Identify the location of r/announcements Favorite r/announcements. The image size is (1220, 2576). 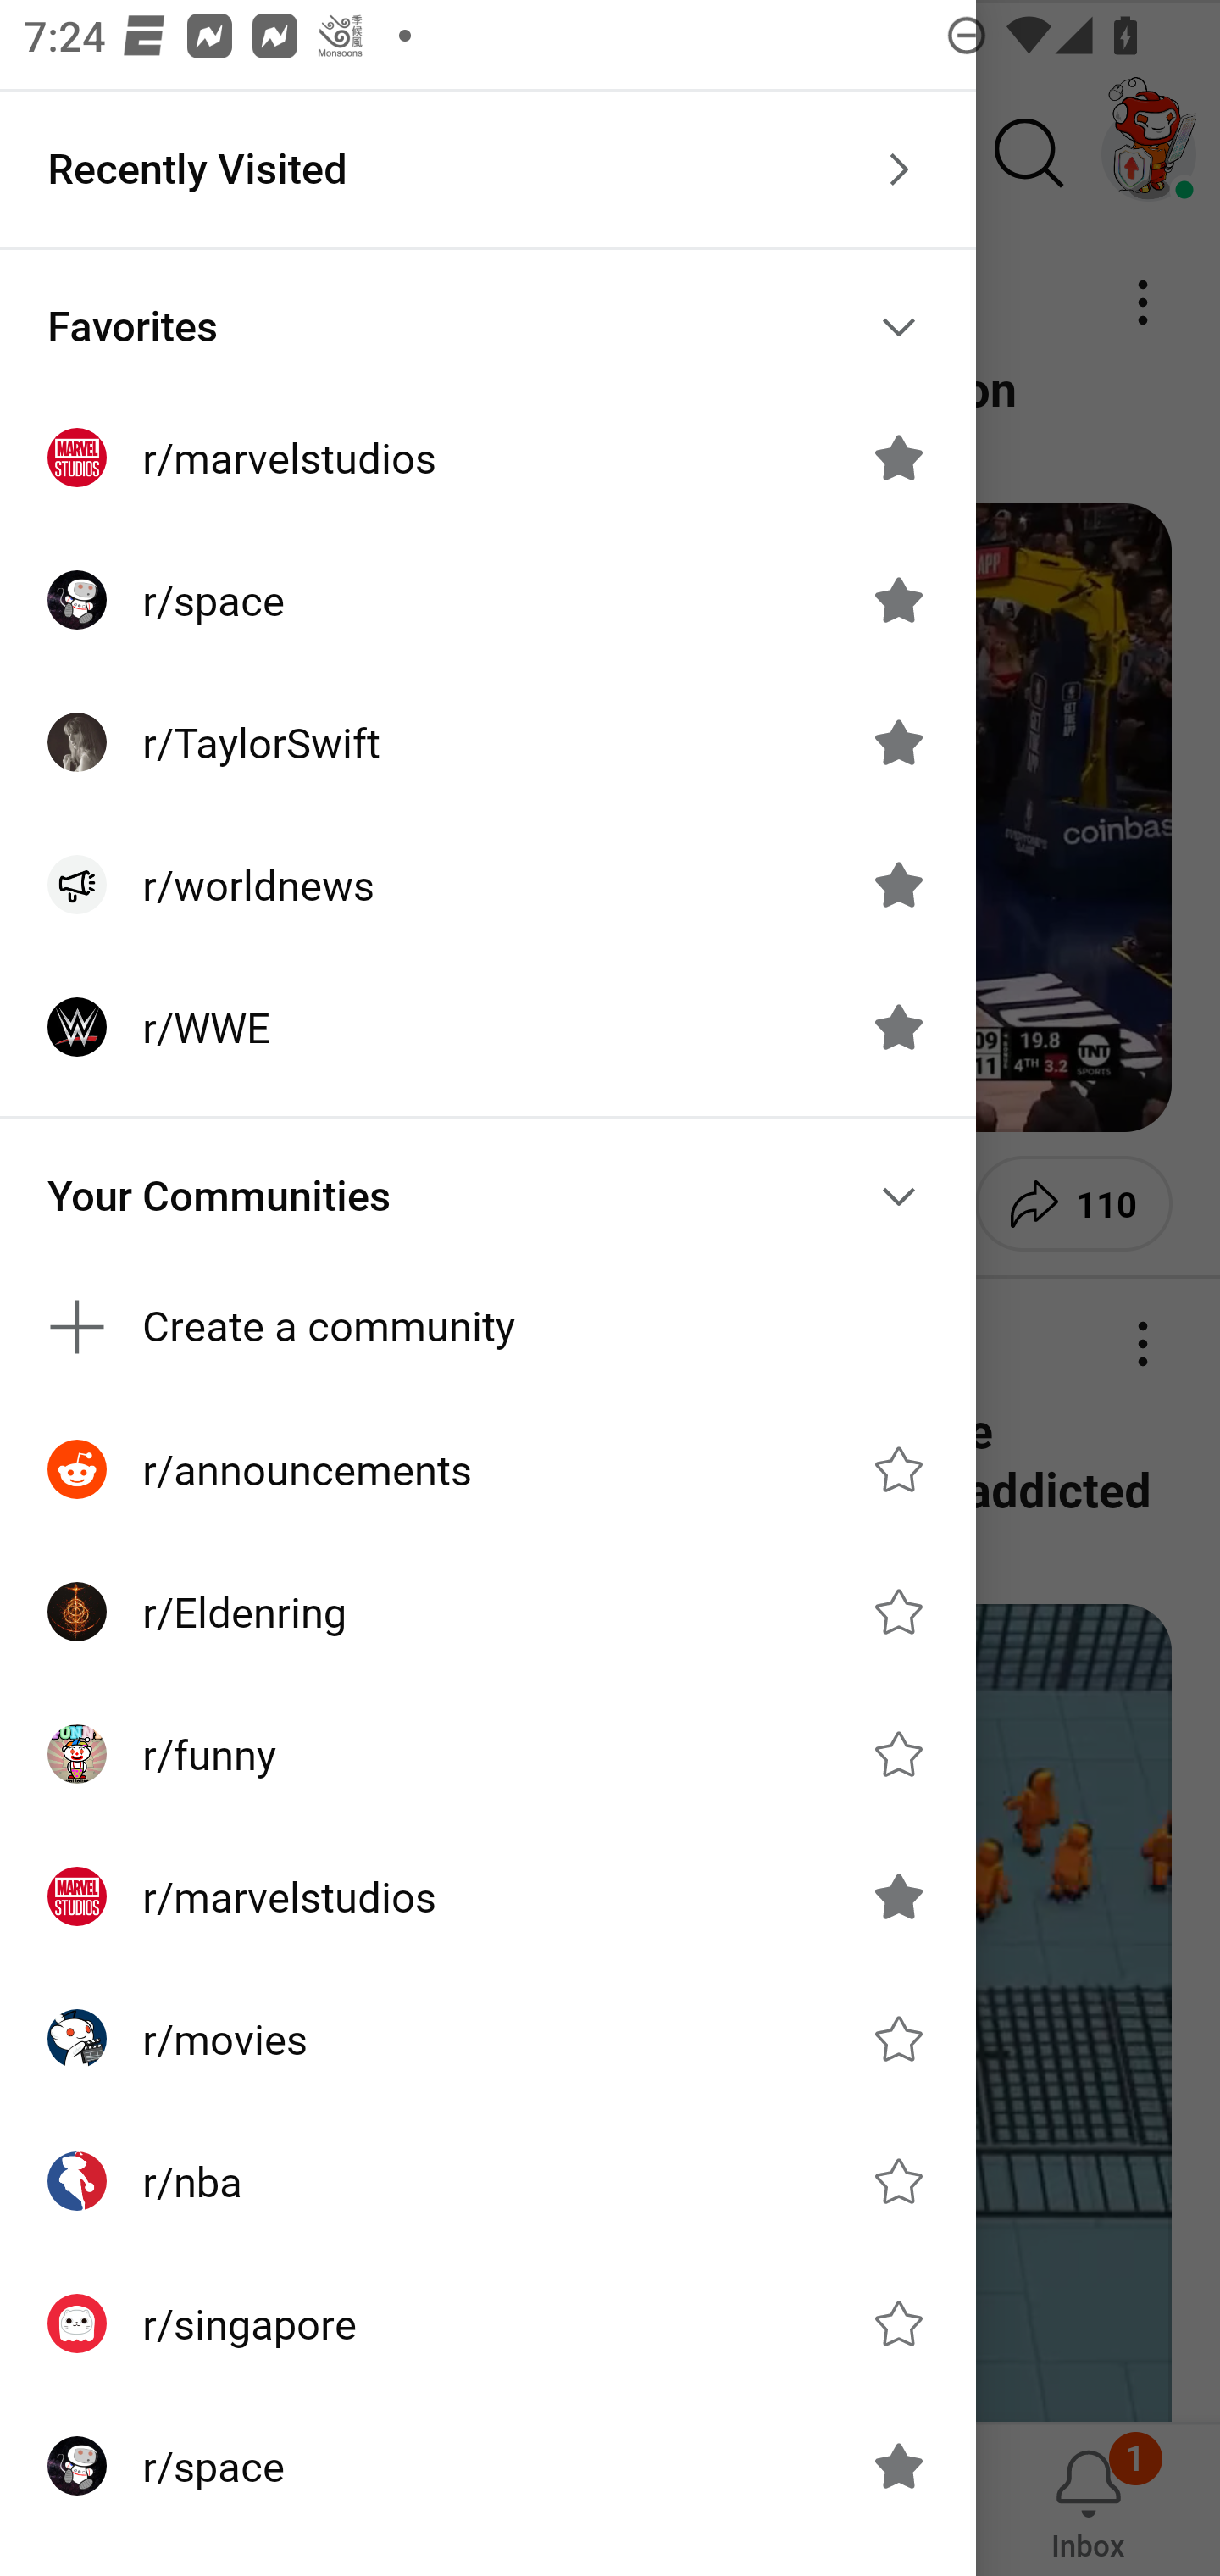
(488, 1469).